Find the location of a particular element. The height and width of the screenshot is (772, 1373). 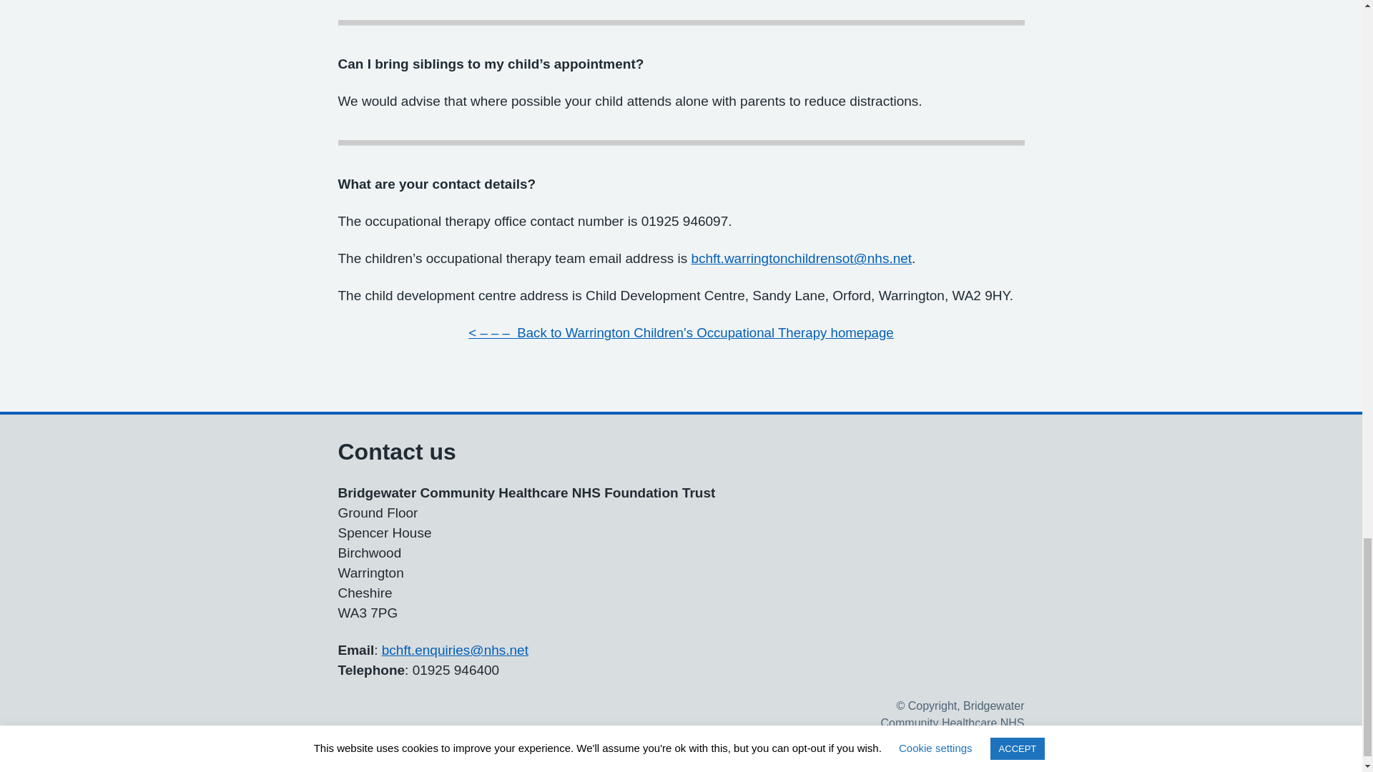

Semantic Personal Publishing Platform is located at coordinates (455, 650).